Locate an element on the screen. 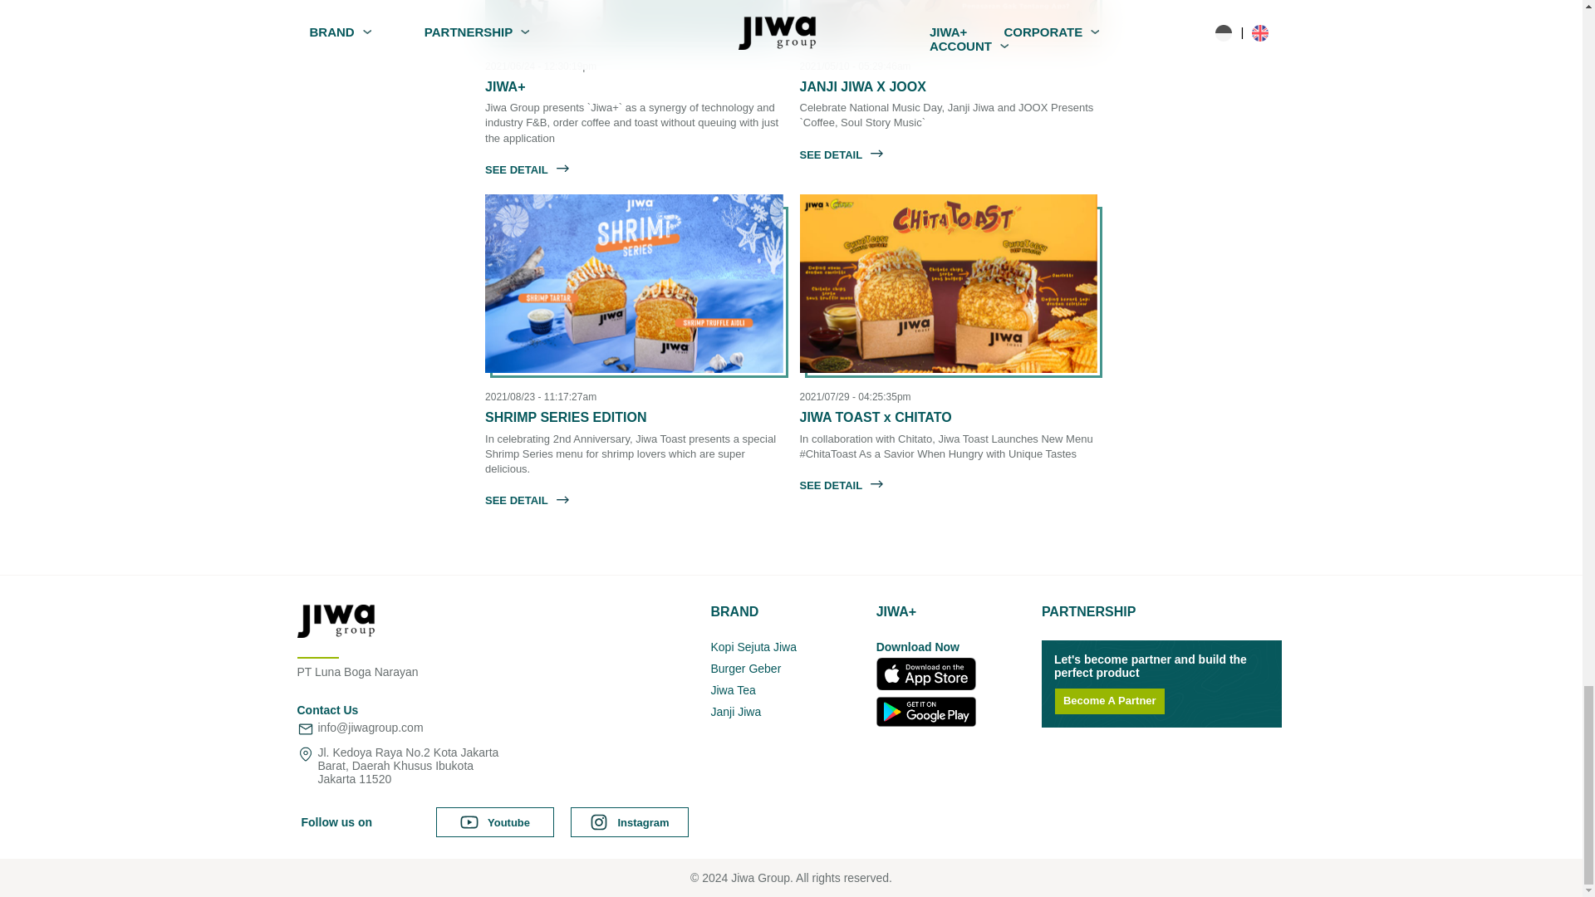 This screenshot has height=897, width=1595. Janji Jiwa is located at coordinates (789, 711).